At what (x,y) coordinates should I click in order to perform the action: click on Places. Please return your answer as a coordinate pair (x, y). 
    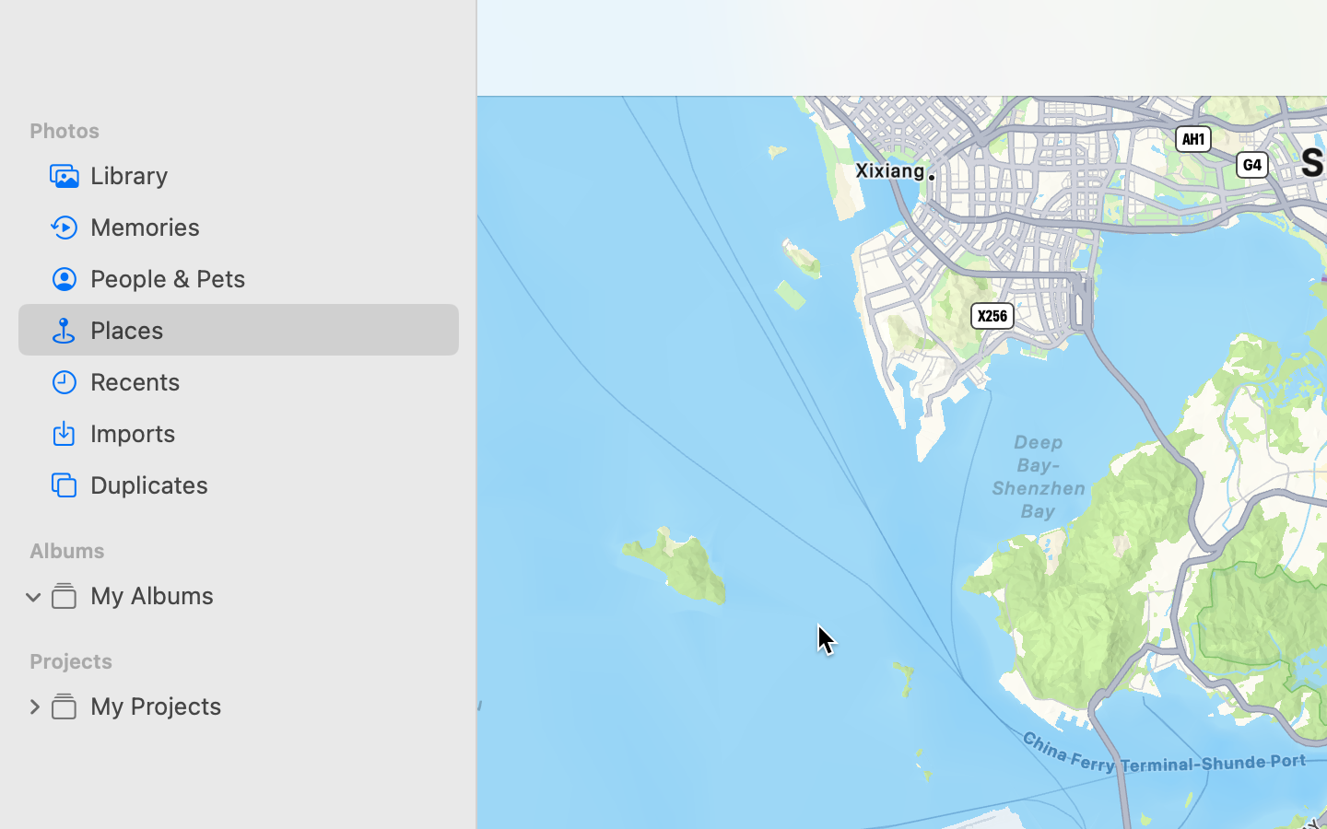
    Looking at the image, I should click on (267, 330).